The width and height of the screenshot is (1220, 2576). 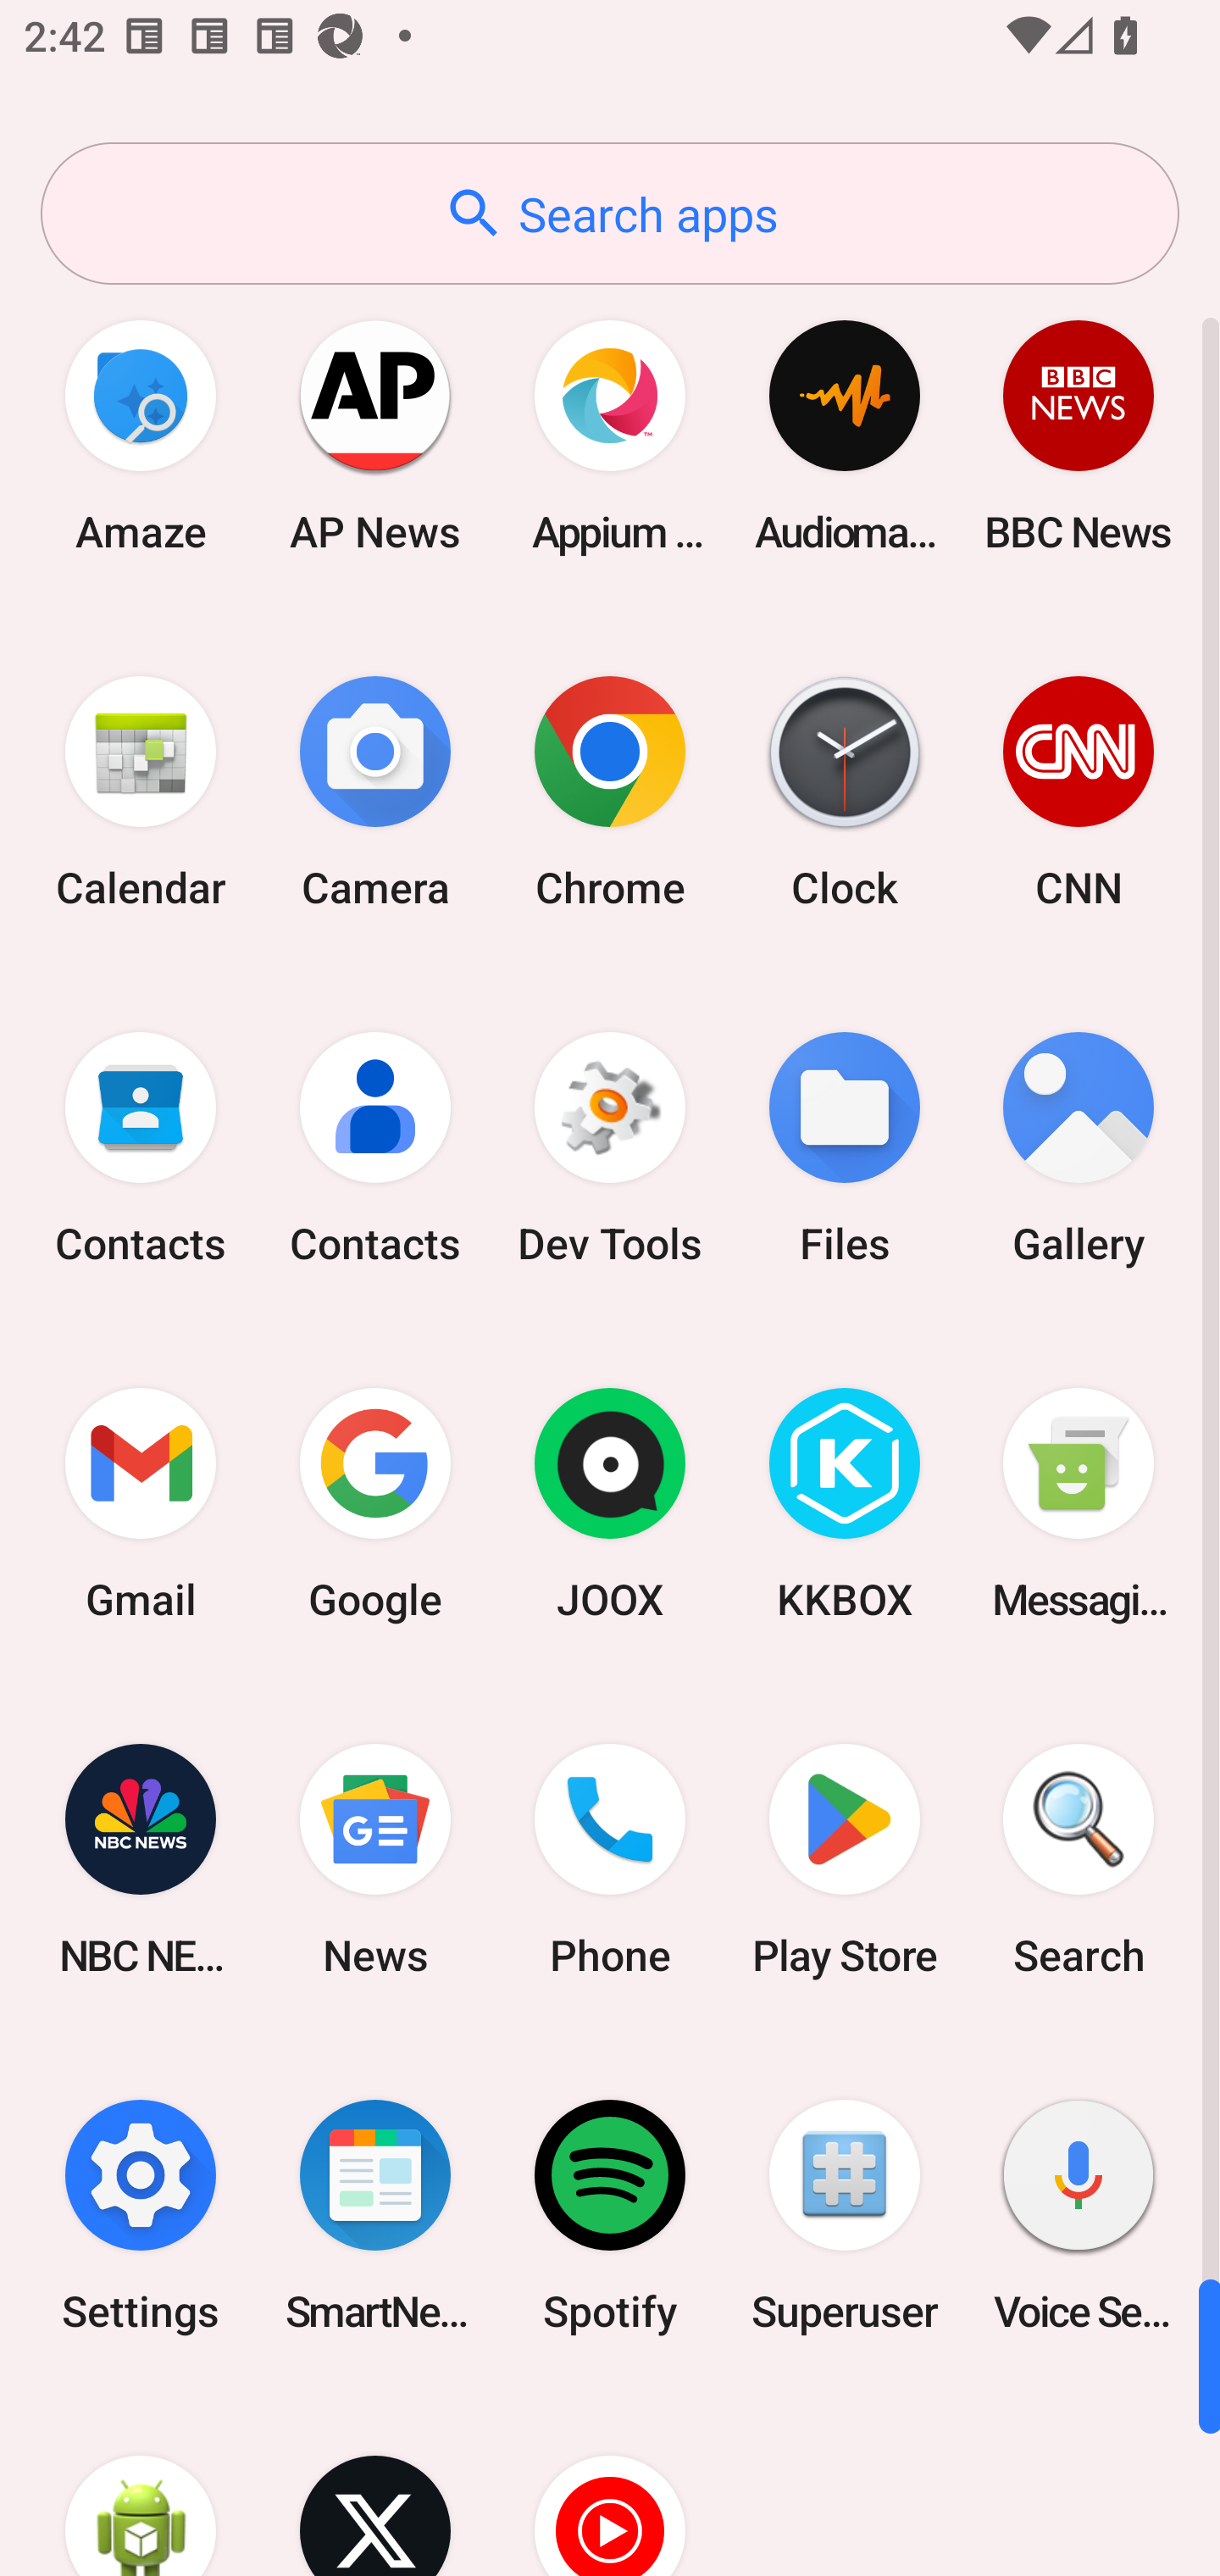 What do you see at coordinates (141, 791) in the screenshot?
I see `Calendar` at bounding box center [141, 791].